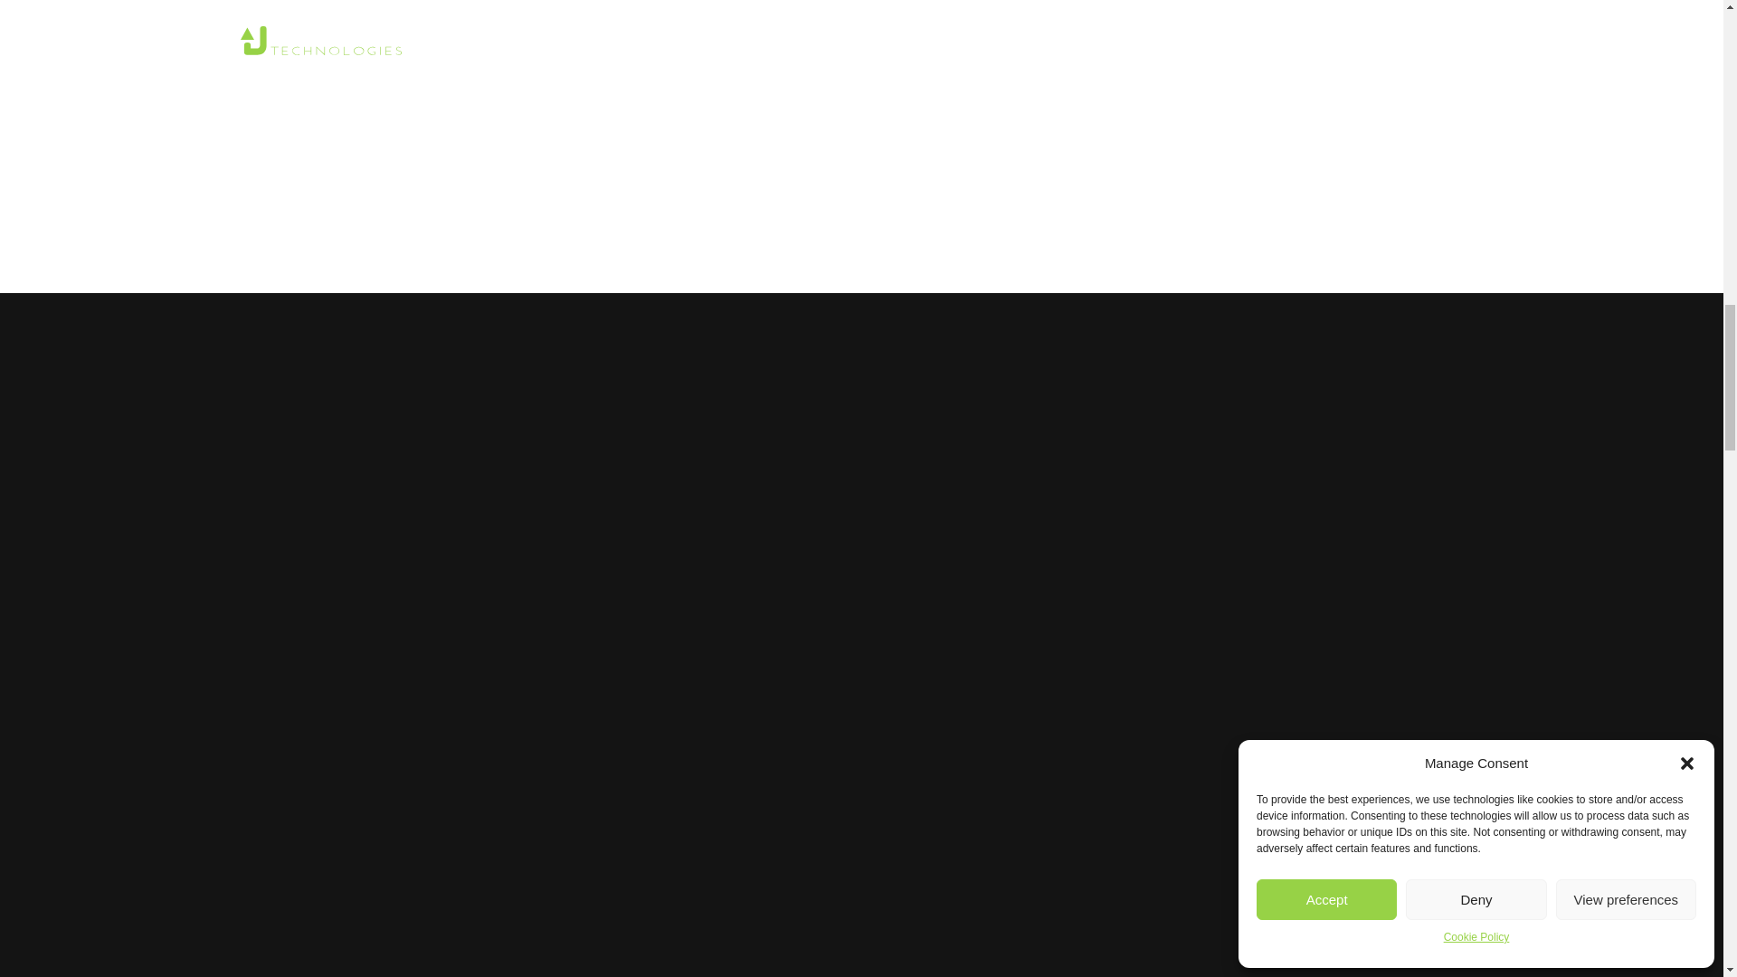 Image resolution: width=1737 pixels, height=977 pixels. I want to click on Breaching Tools, so click(1346, 856).